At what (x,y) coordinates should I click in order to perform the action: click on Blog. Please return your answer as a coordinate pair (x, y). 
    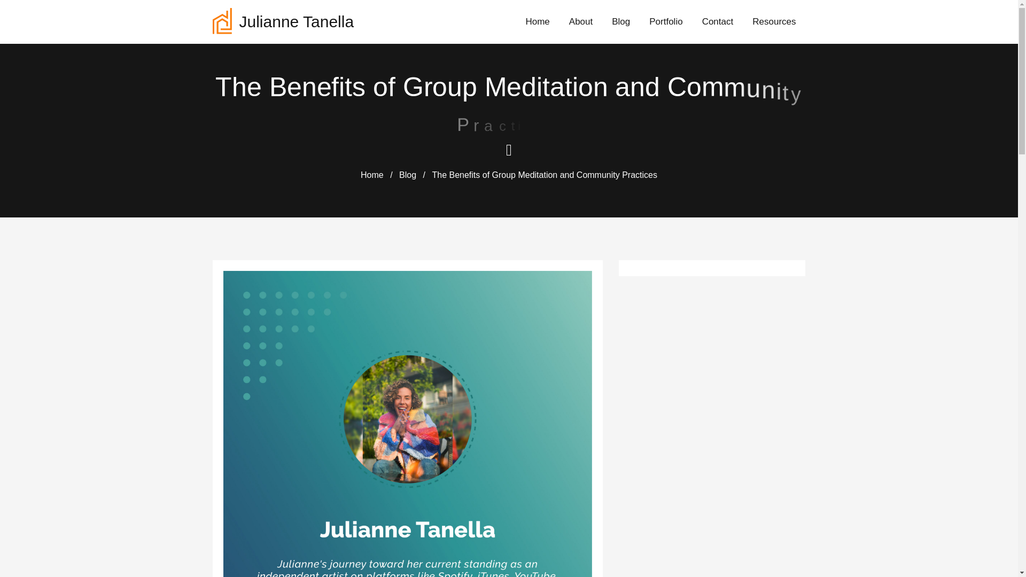
    Looking at the image, I should click on (621, 21).